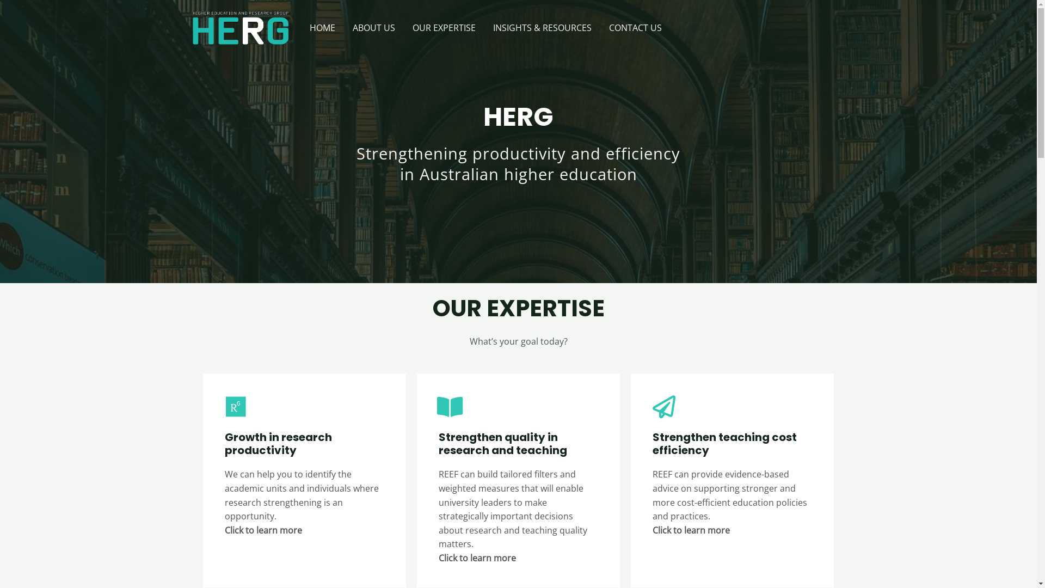  I want to click on OUR EXPERTISE, so click(444, 28).